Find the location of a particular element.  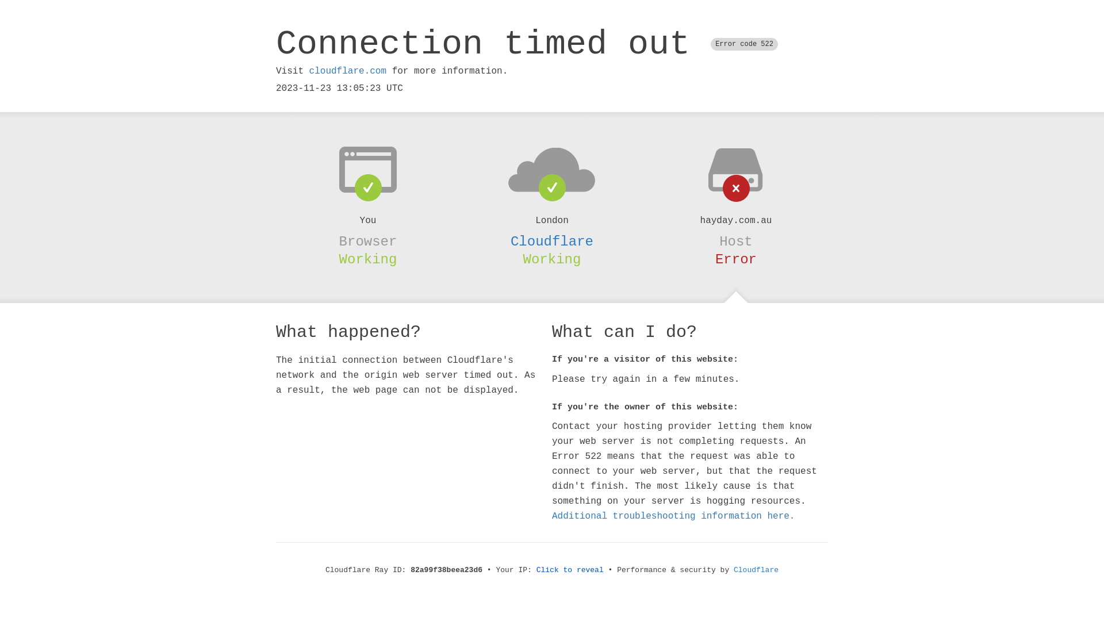

cloudflare.com is located at coordinates (348, 71).